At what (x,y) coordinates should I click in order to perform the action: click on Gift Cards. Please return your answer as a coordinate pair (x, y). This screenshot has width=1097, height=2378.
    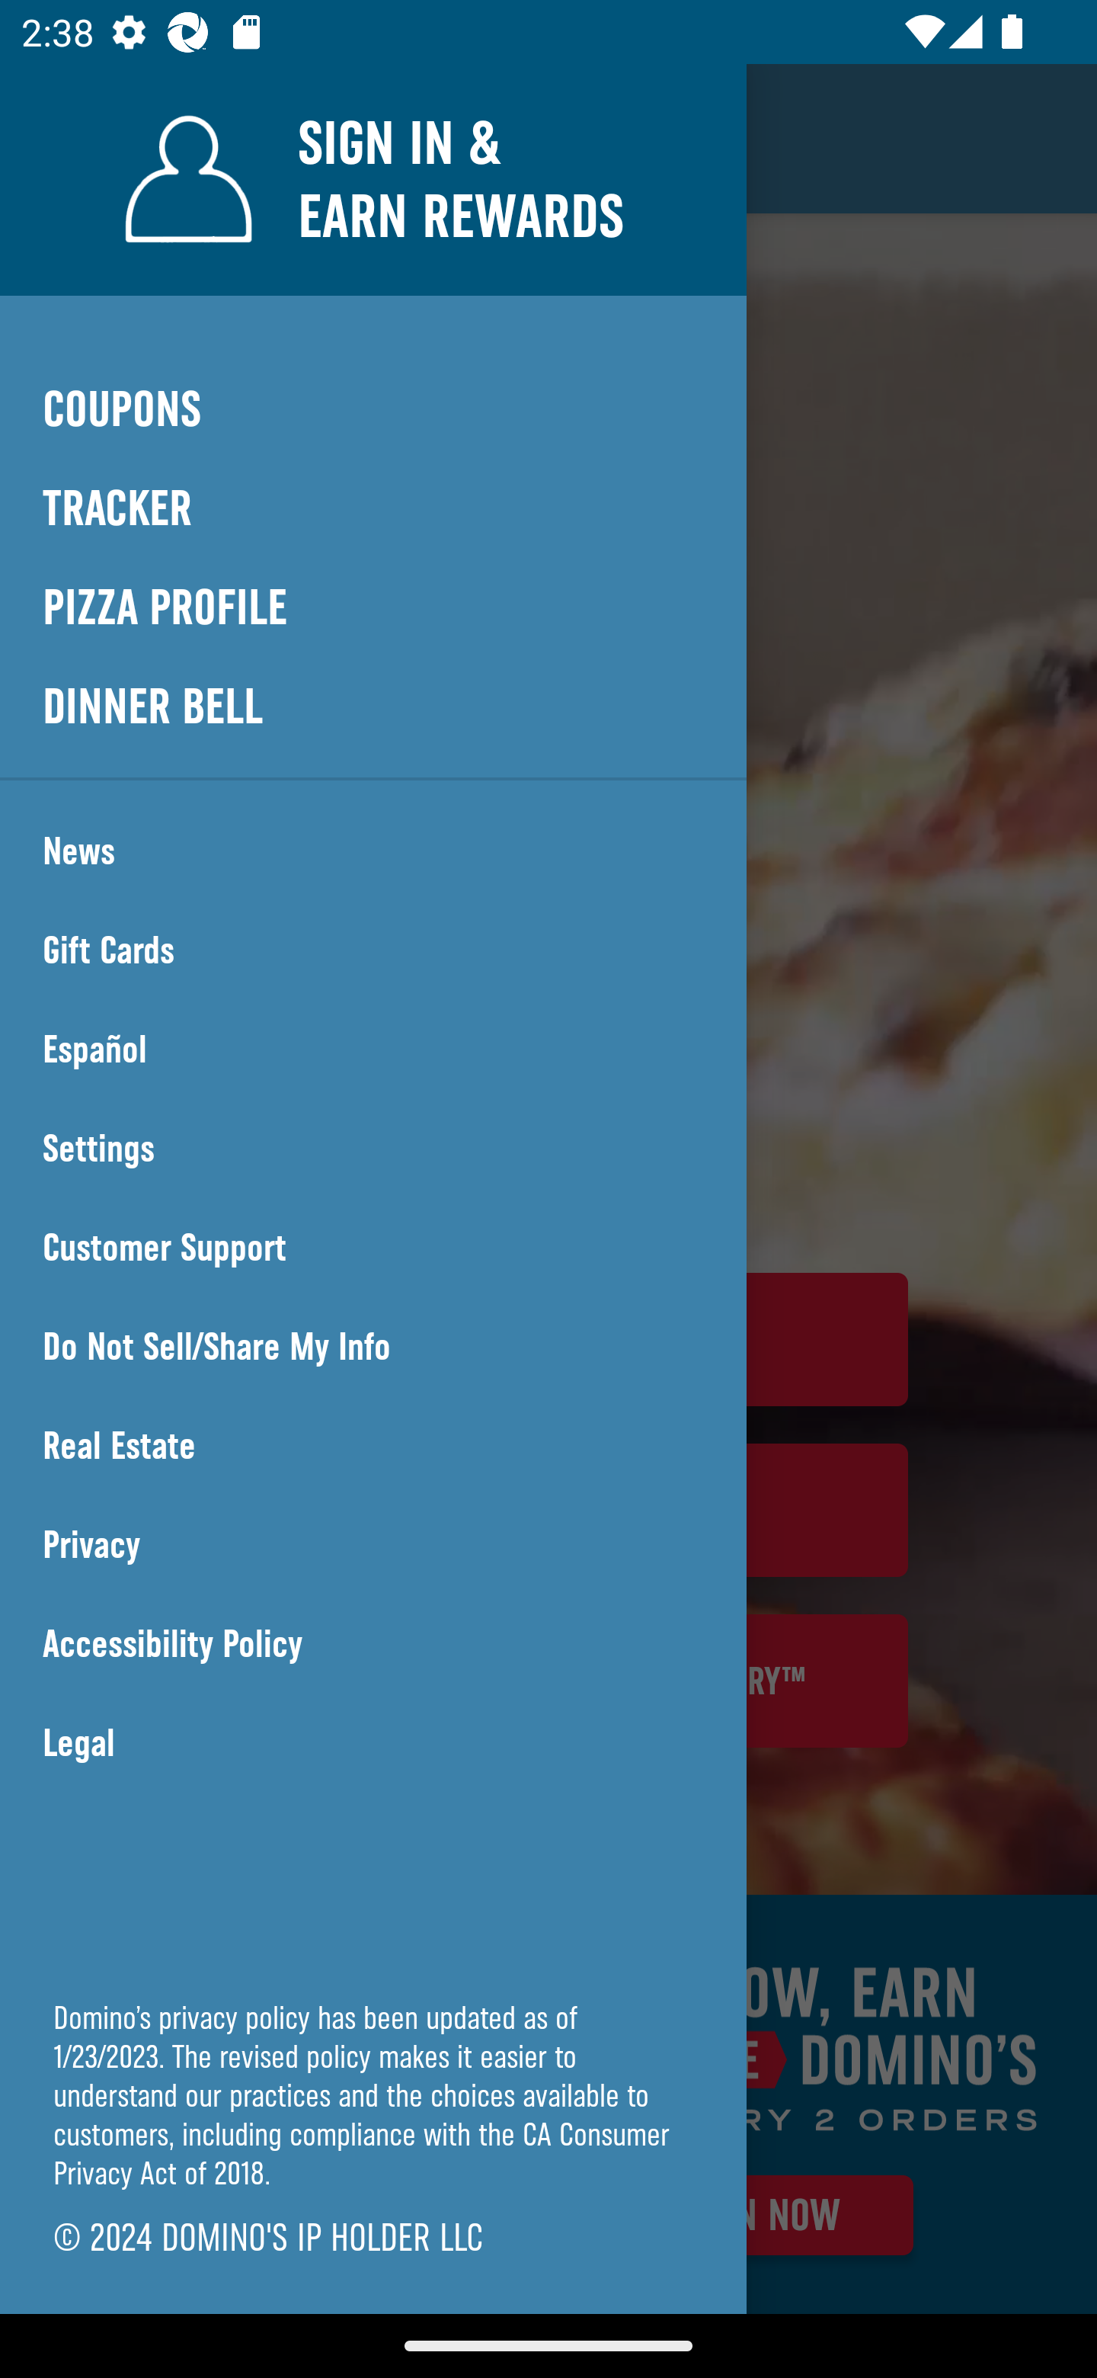
    Looking at the image, I should click on (373, 951).